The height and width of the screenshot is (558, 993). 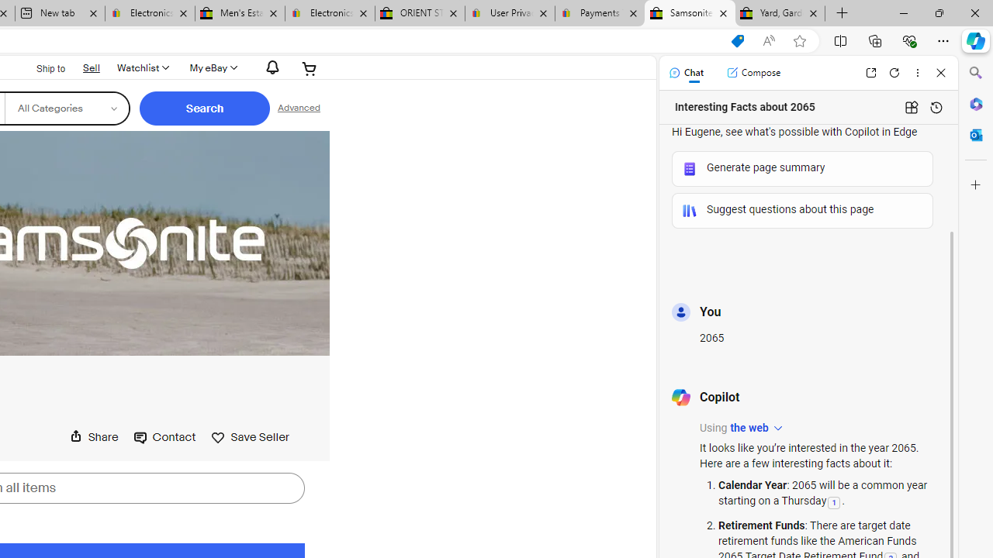 What do you see at coordinates (298, 108) in the screenshot?
I see `Advanced Search` at bounding box center [298, 108].